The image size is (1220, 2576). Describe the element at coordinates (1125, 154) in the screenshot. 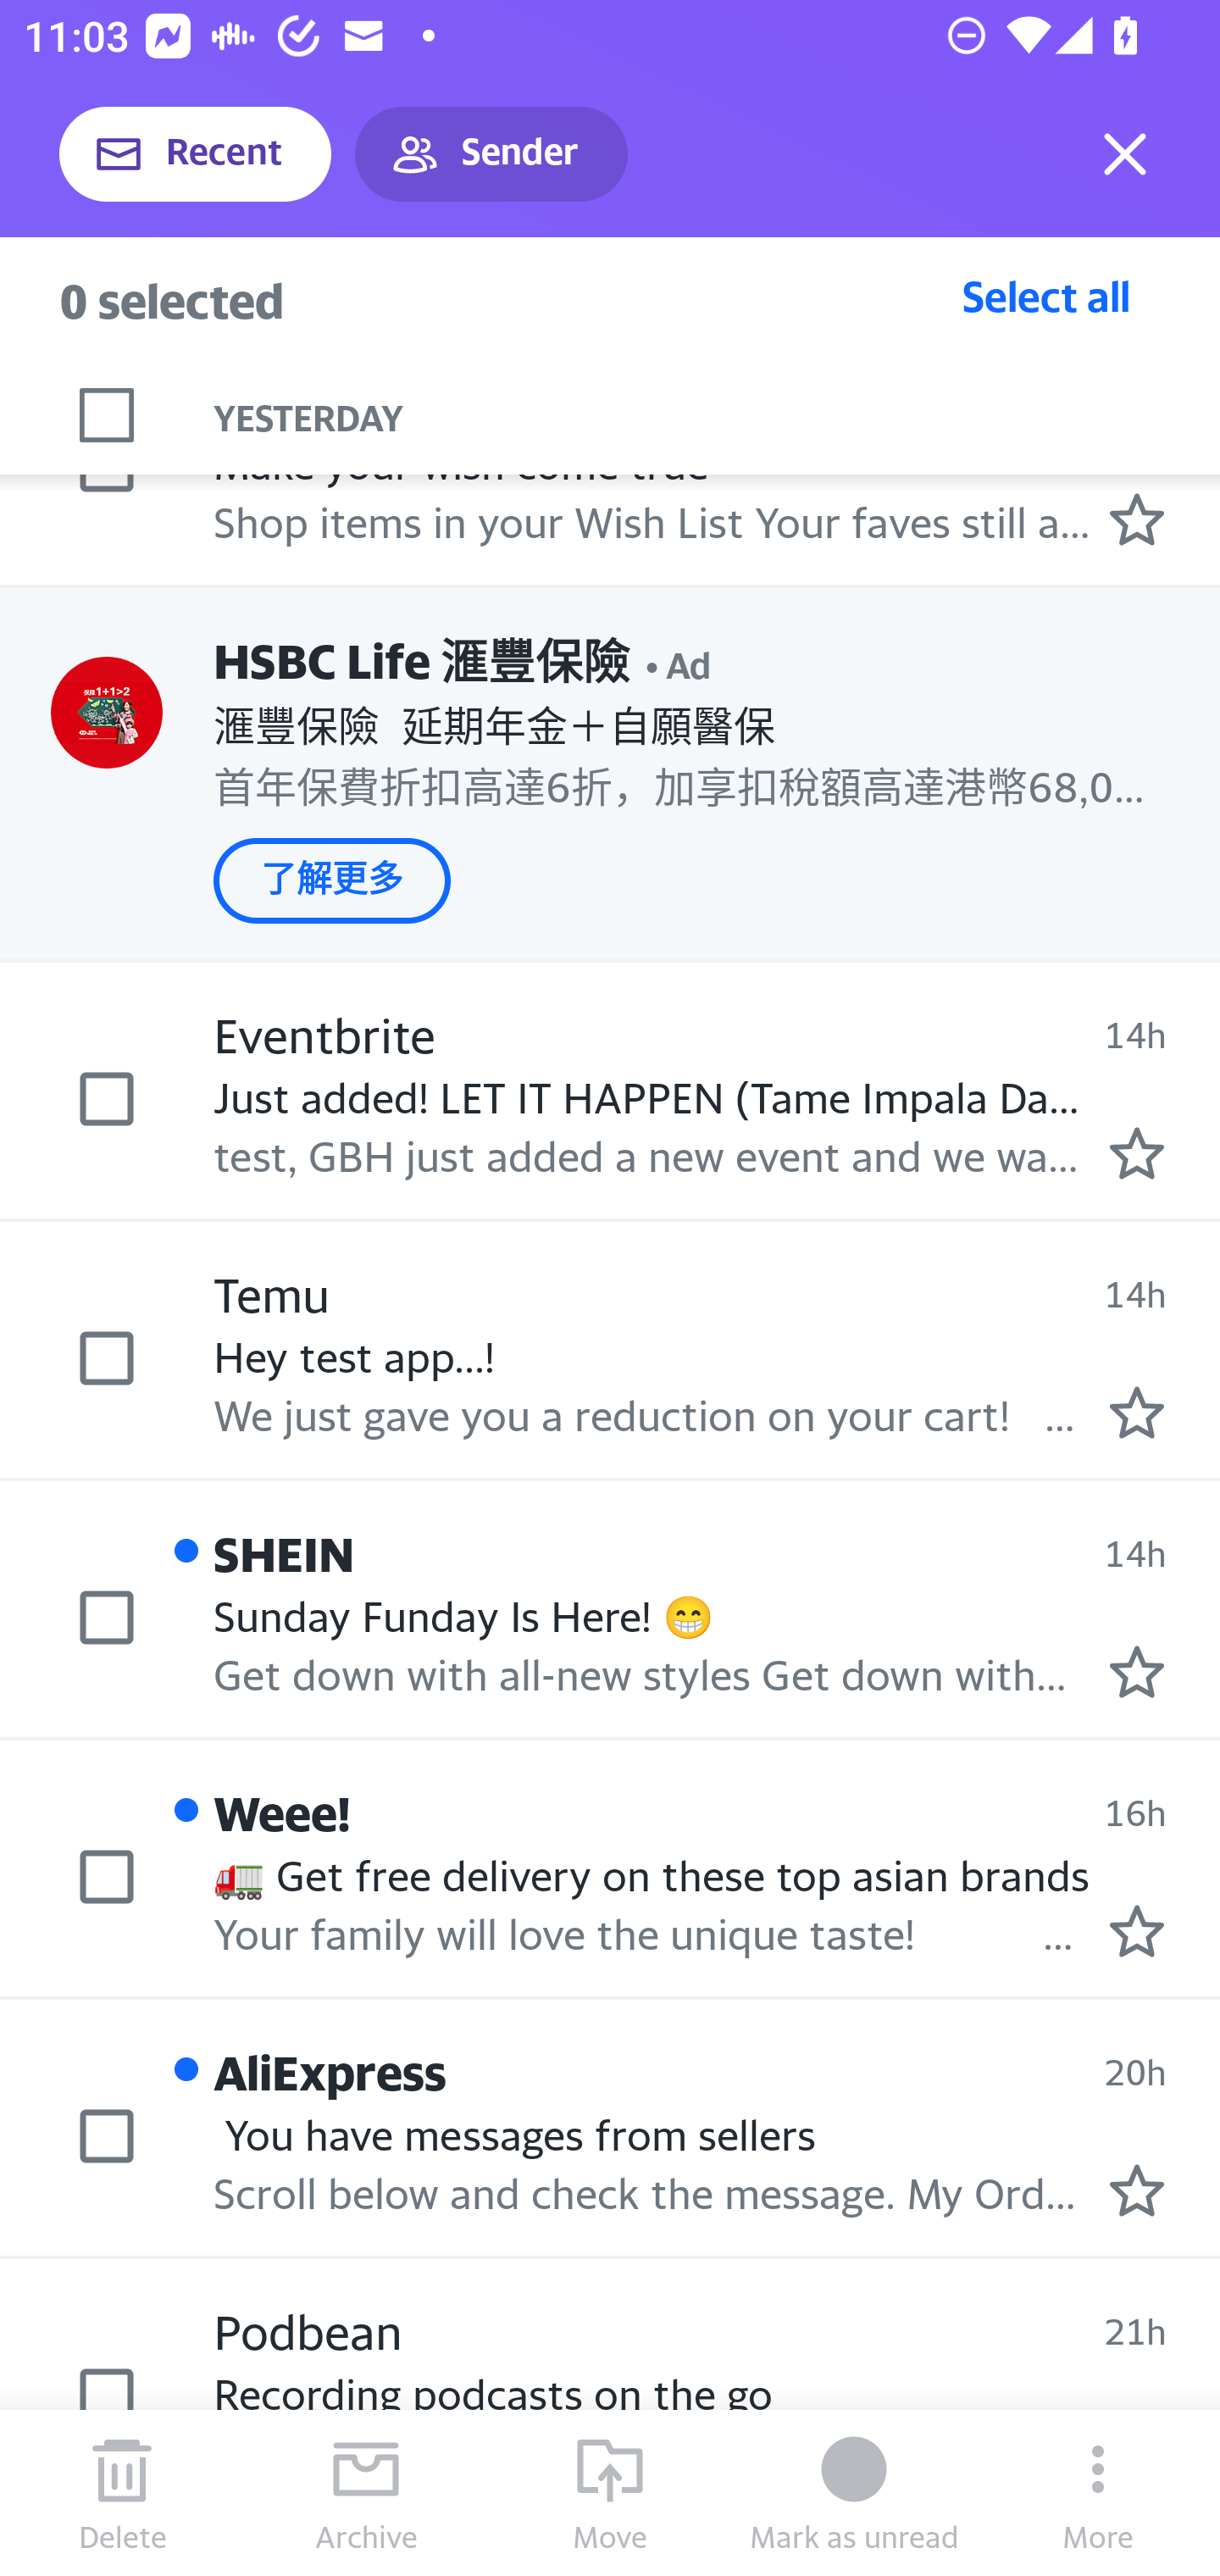

I see `Exit selection mode` at that location.